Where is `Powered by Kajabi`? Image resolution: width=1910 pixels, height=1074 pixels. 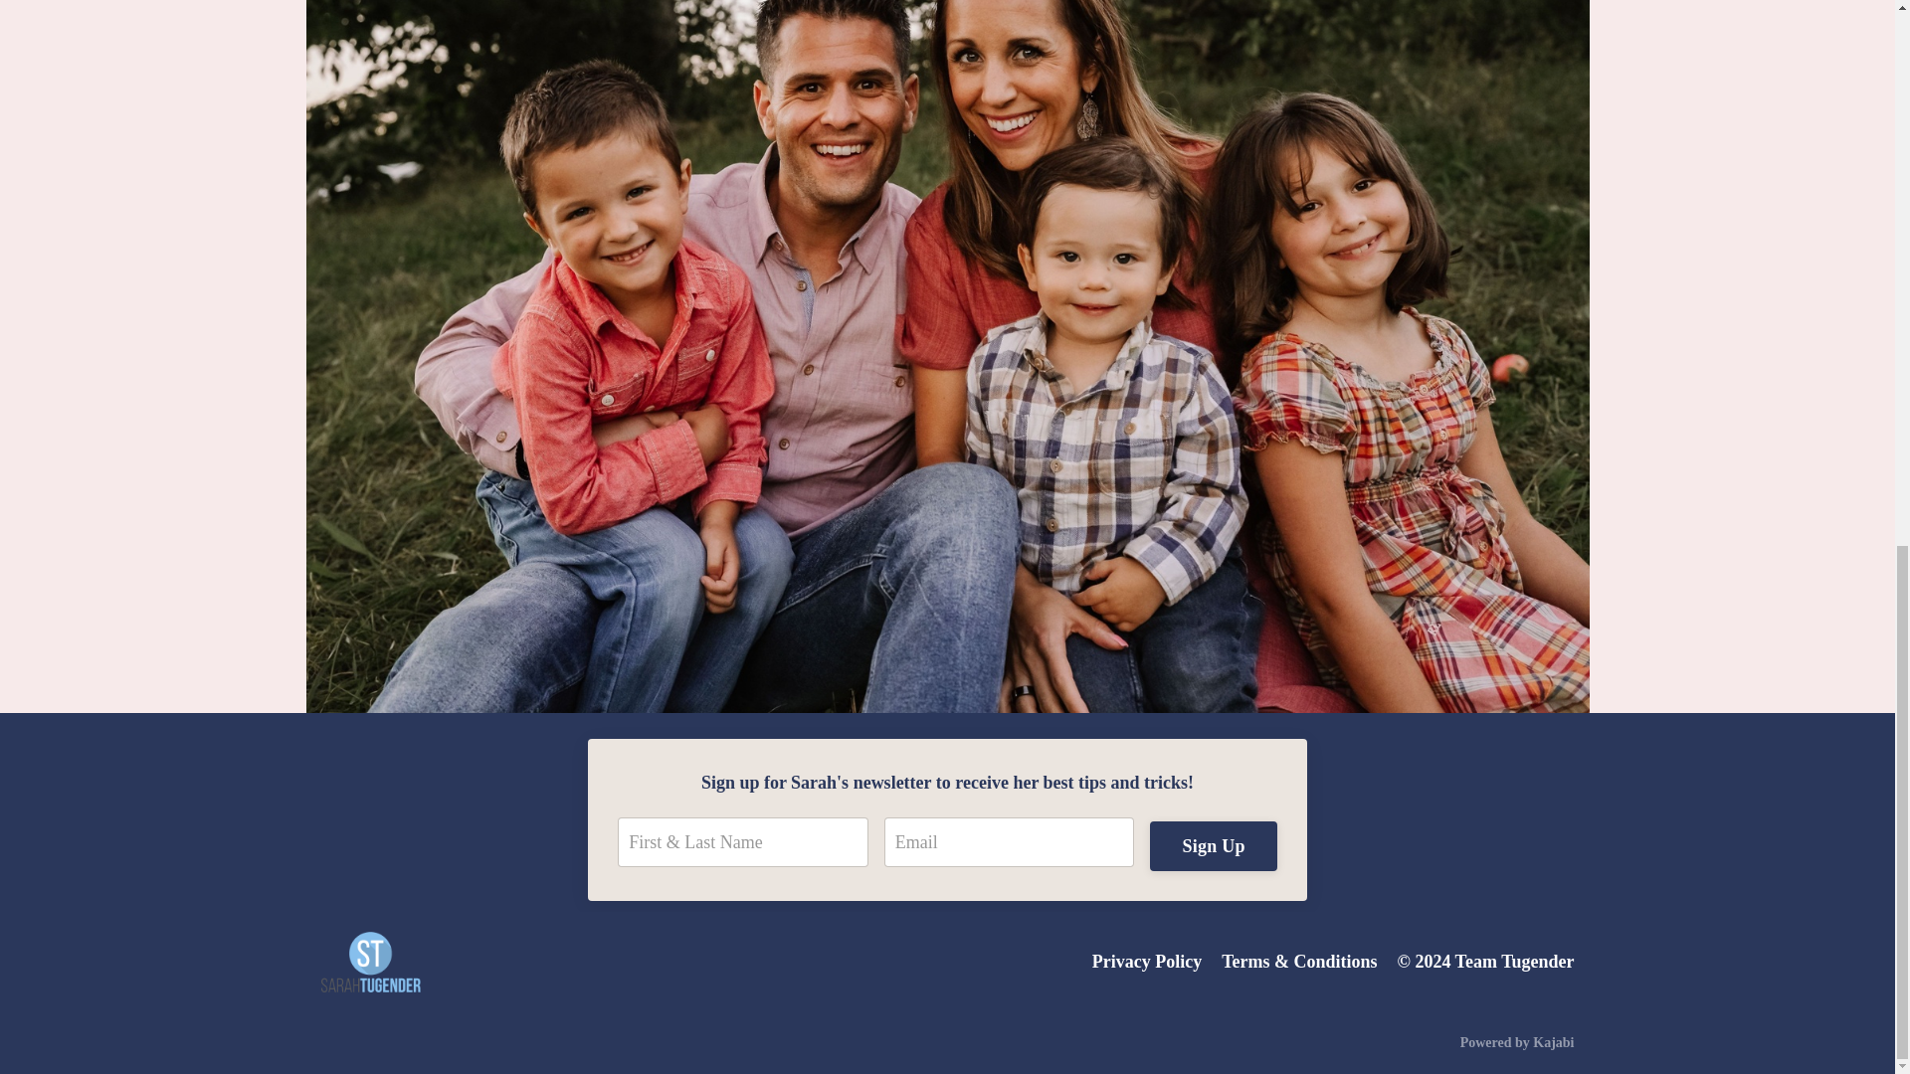 Powered by Kajabi is located at coordinates (1517, 1042).